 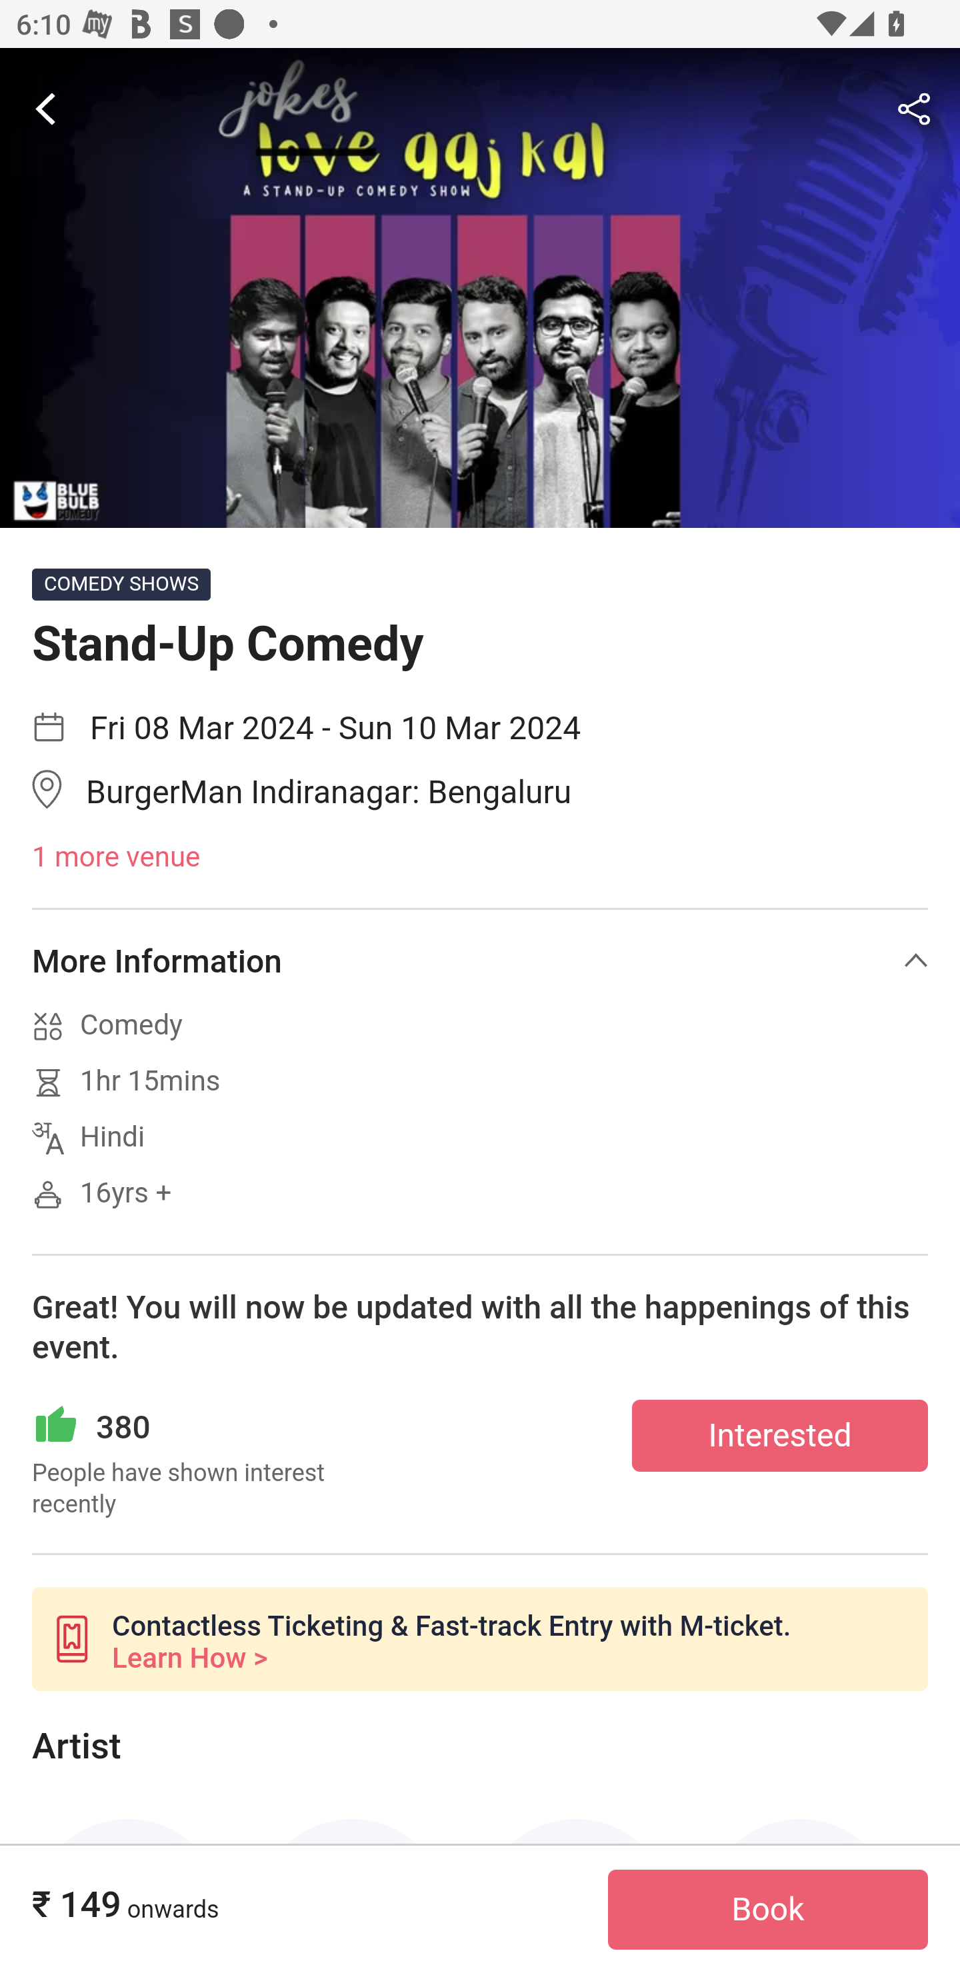 I want to click on Learn How >, so click(x=189, y=1658).